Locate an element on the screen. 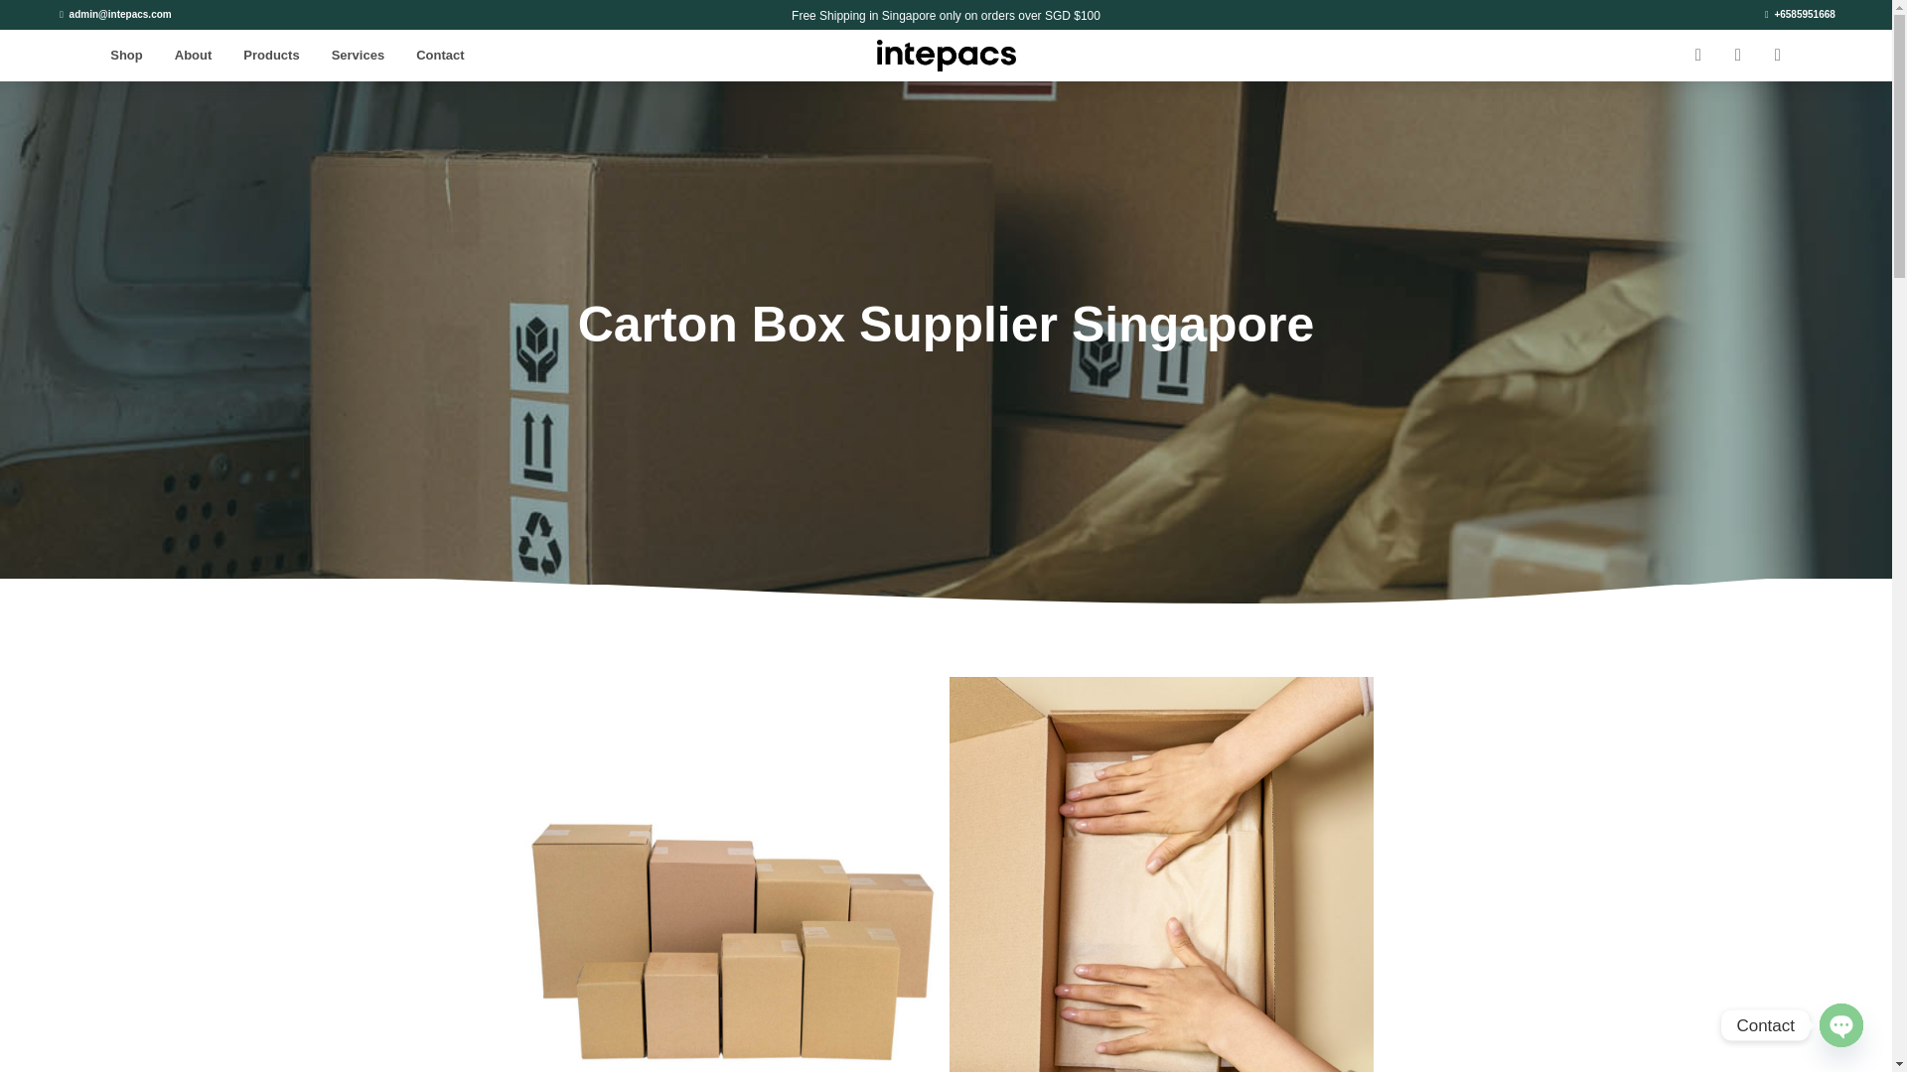 This screenshot has height=1072, width=1907. About is located at coordinates (193, 56).